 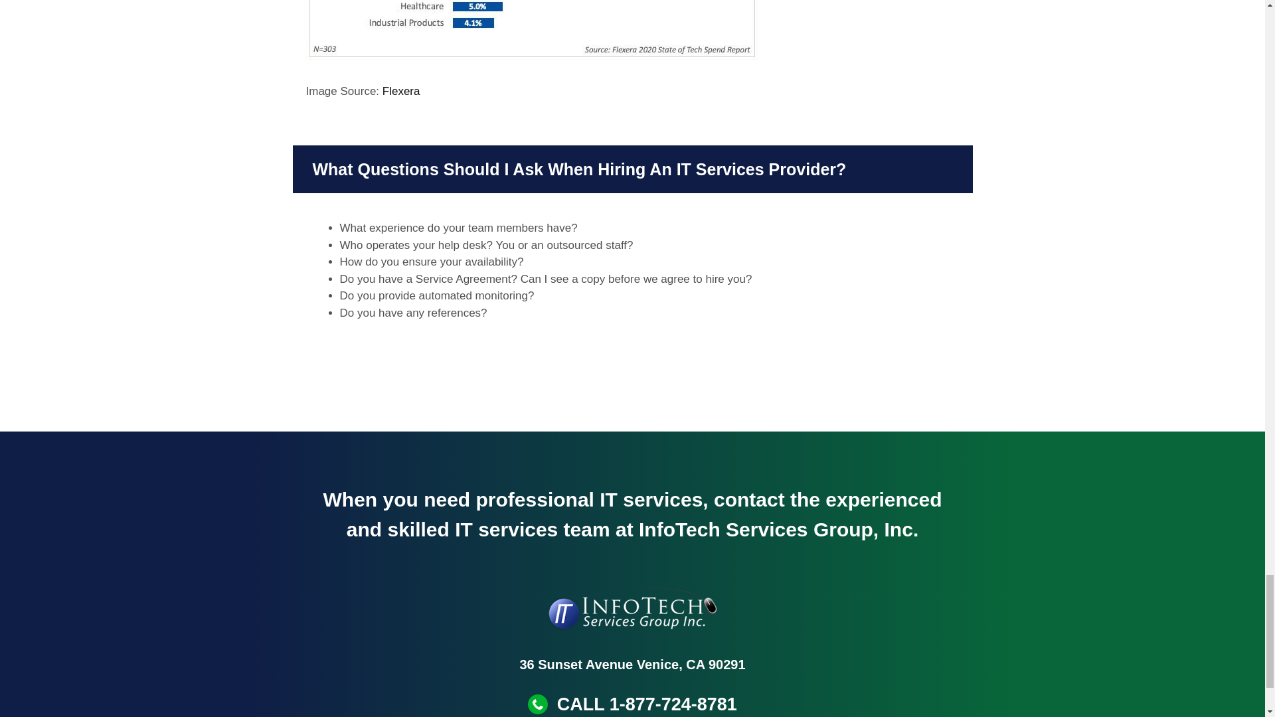 What do you see at coordinates (632, 664) in the screenshot?
I see `36 Sunset Avenue Venice, CA 90291` at bounding box center [632, 664].